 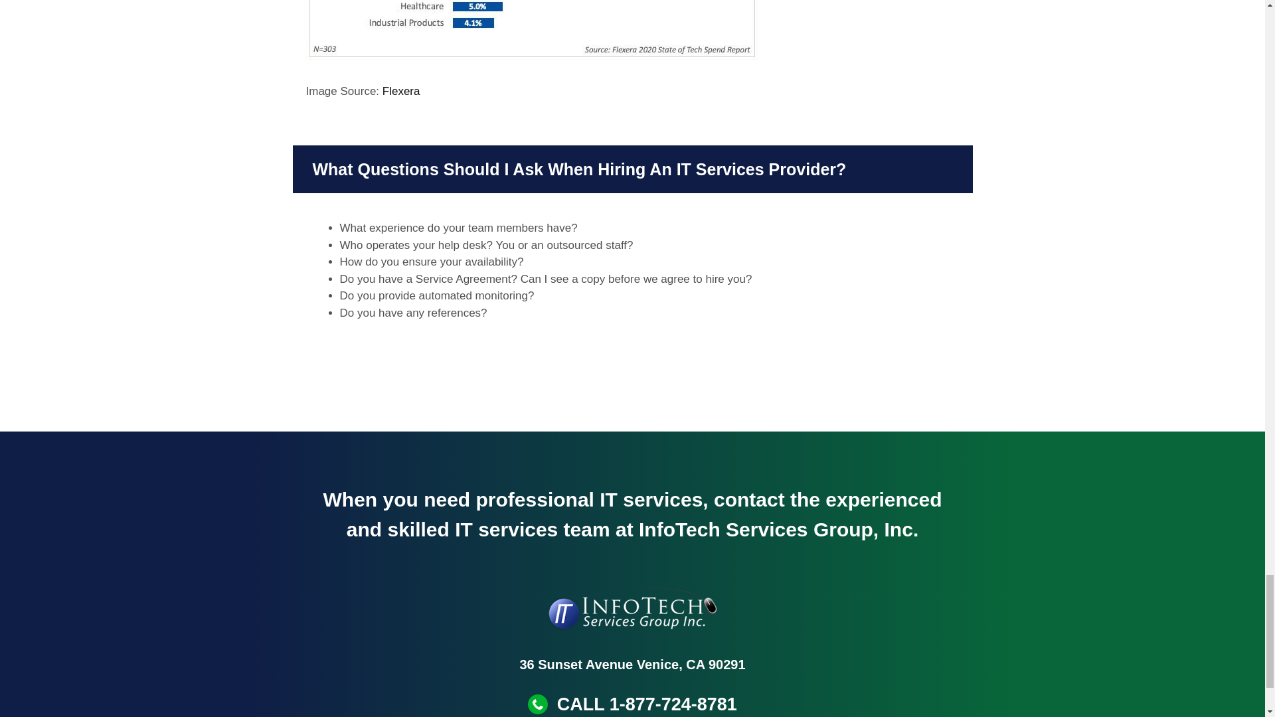 What do you see at coordinates (632, 664) in the screenshot?
I see `36 Sunset Avenue Venice, CA 90291` at bounding box center [632, 664].